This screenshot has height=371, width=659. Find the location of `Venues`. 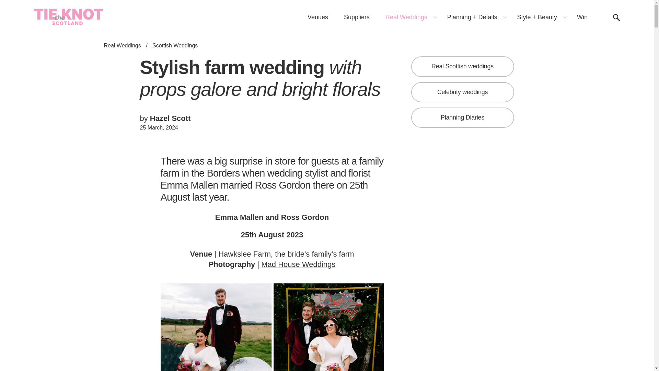

Venues is located at coordinates (318, 17).